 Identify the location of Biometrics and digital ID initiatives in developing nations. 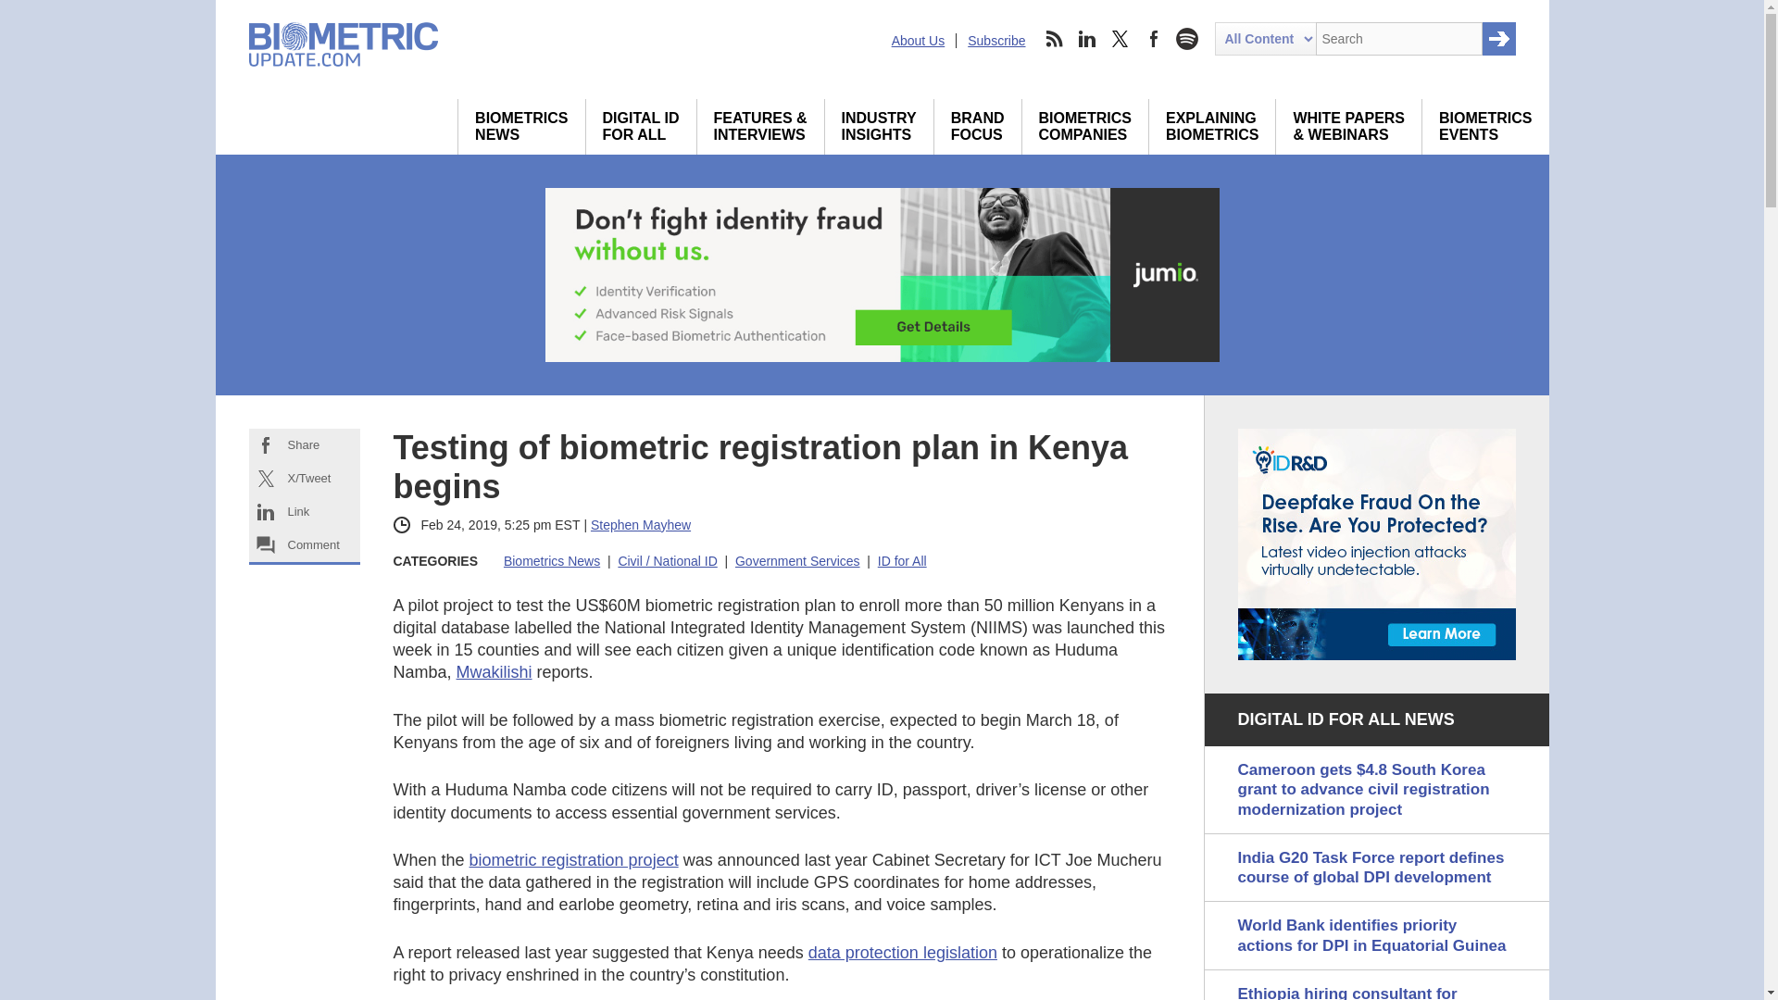
(641, 126).